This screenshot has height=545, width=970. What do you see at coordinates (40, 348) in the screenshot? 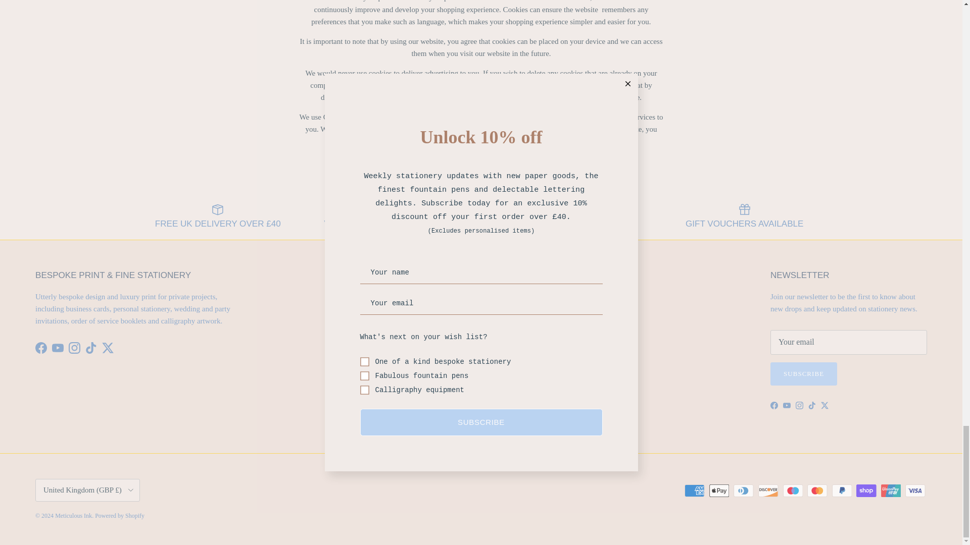
I see `Meticulous Ink on Facebook` at bounding box center [40, 348].